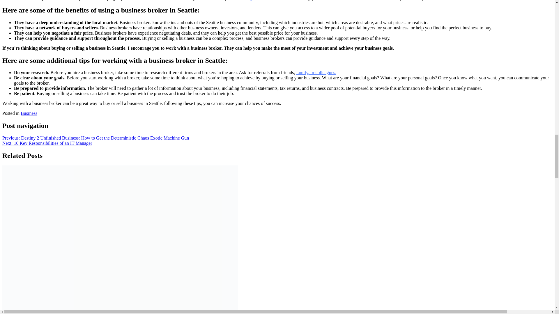 This screenshot has width=559, height=314. I want to click on family, or colleagues., so click(316, 72).